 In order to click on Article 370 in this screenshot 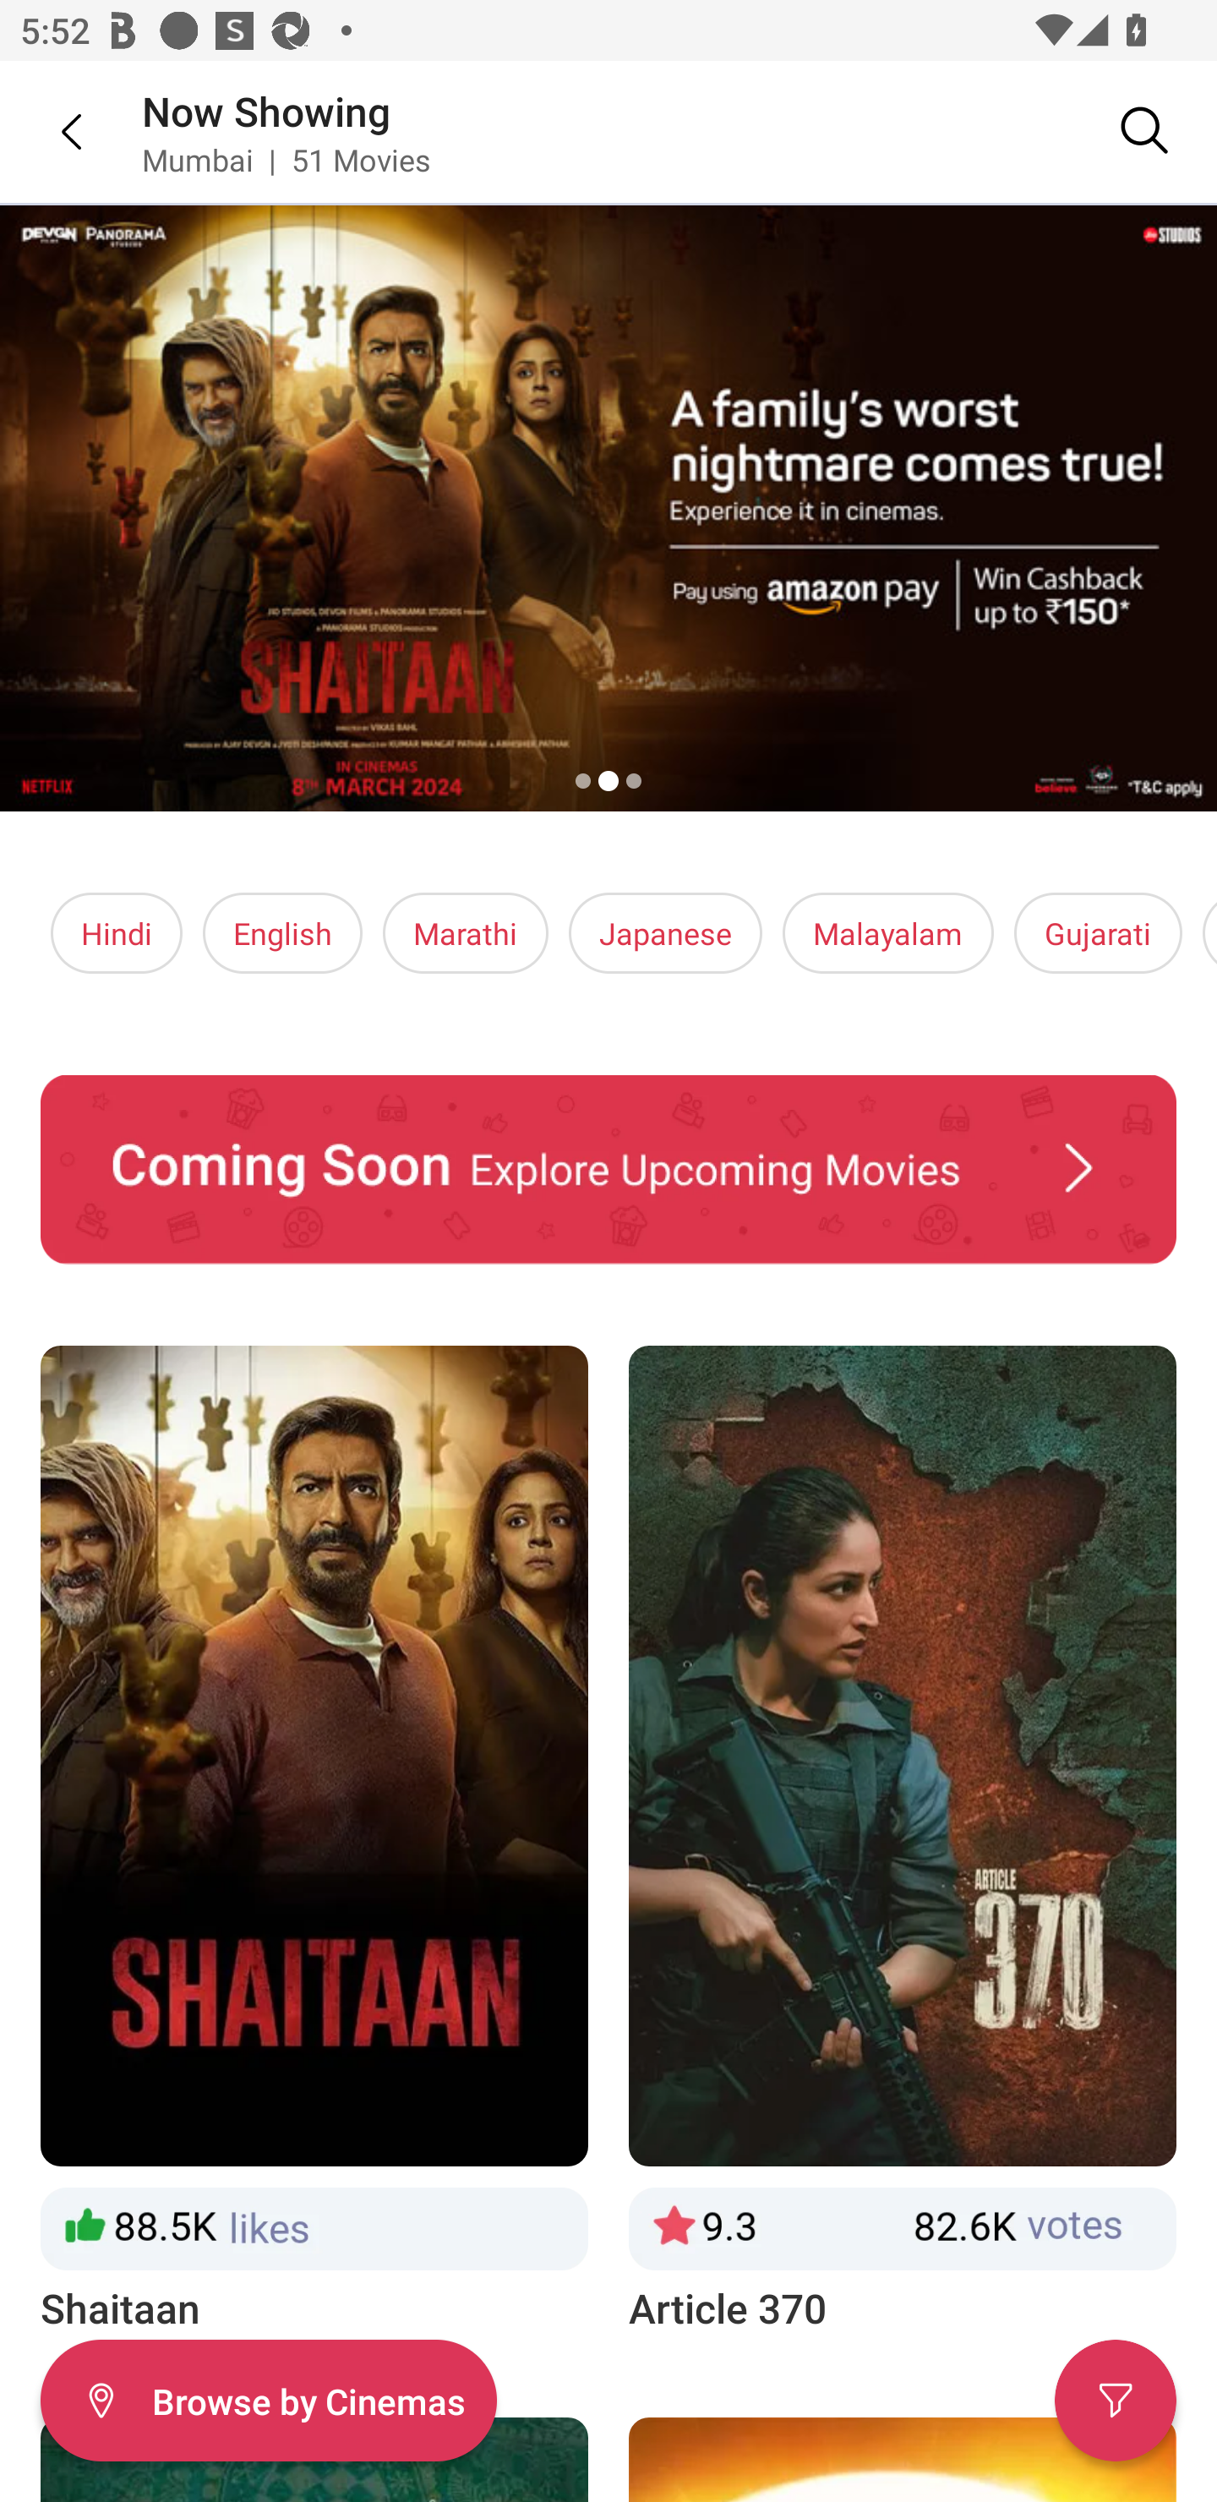, I will do `click(903, 1841)`.